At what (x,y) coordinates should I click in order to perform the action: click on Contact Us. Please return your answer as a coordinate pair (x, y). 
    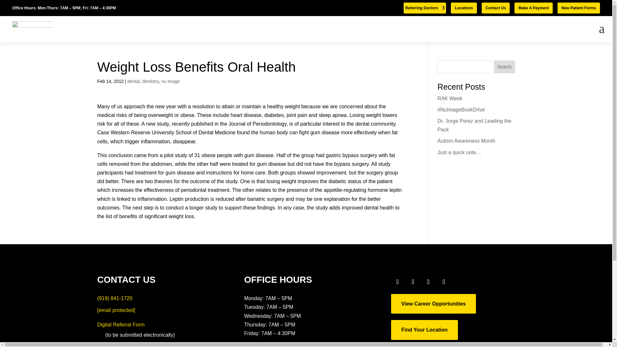
    Looking at the image, I should click on (496, 8).